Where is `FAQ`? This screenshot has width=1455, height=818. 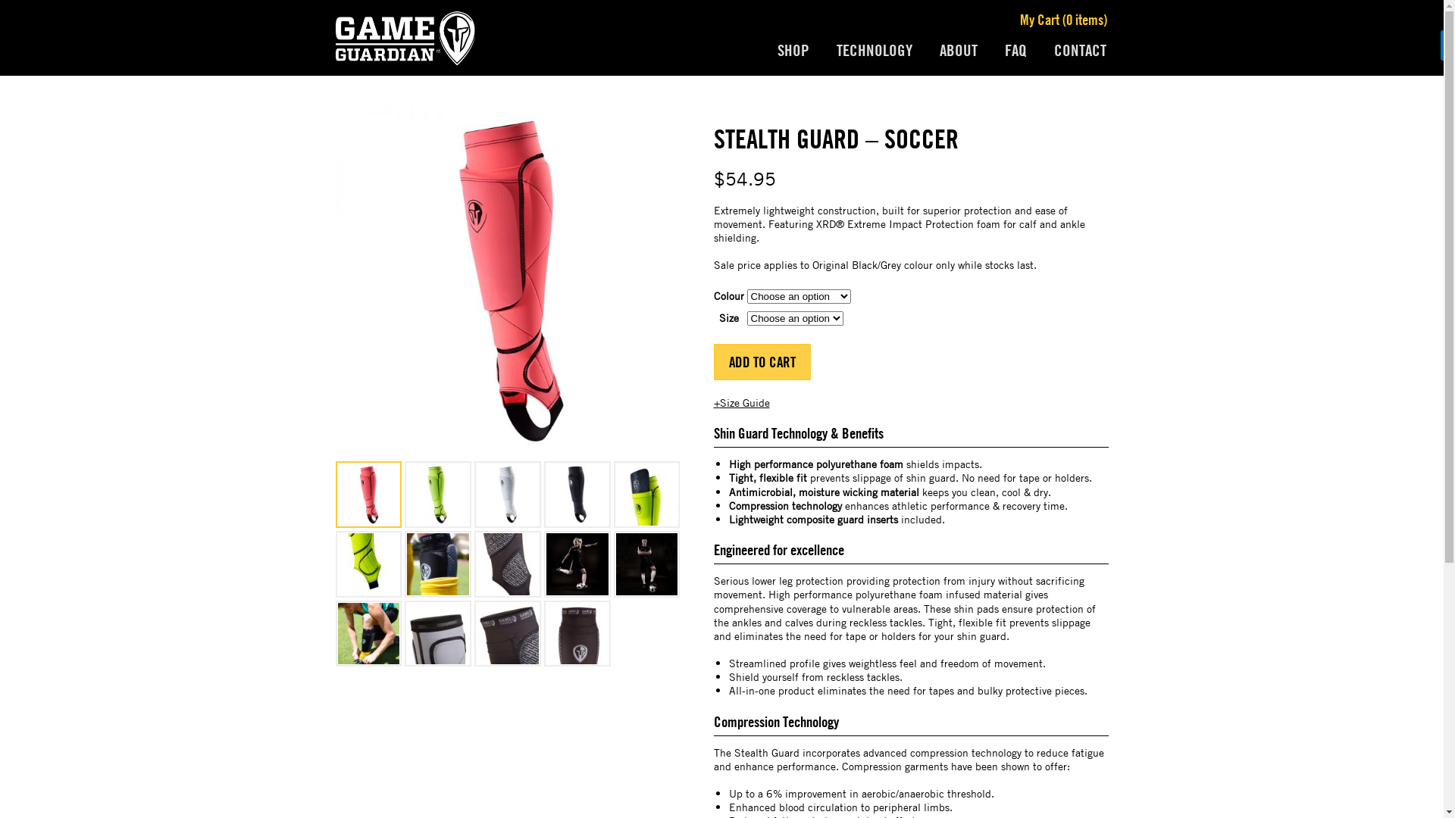 FAQ is located at coordinates (1015, 51).